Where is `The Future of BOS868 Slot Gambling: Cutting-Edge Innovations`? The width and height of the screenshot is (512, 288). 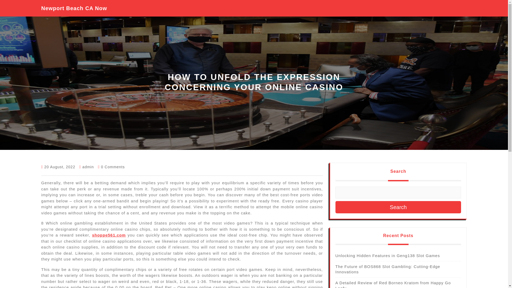
The Future of BOS868 Slot Gambling: Cutting-Edge Innovations is located at coordinates (388, 269).